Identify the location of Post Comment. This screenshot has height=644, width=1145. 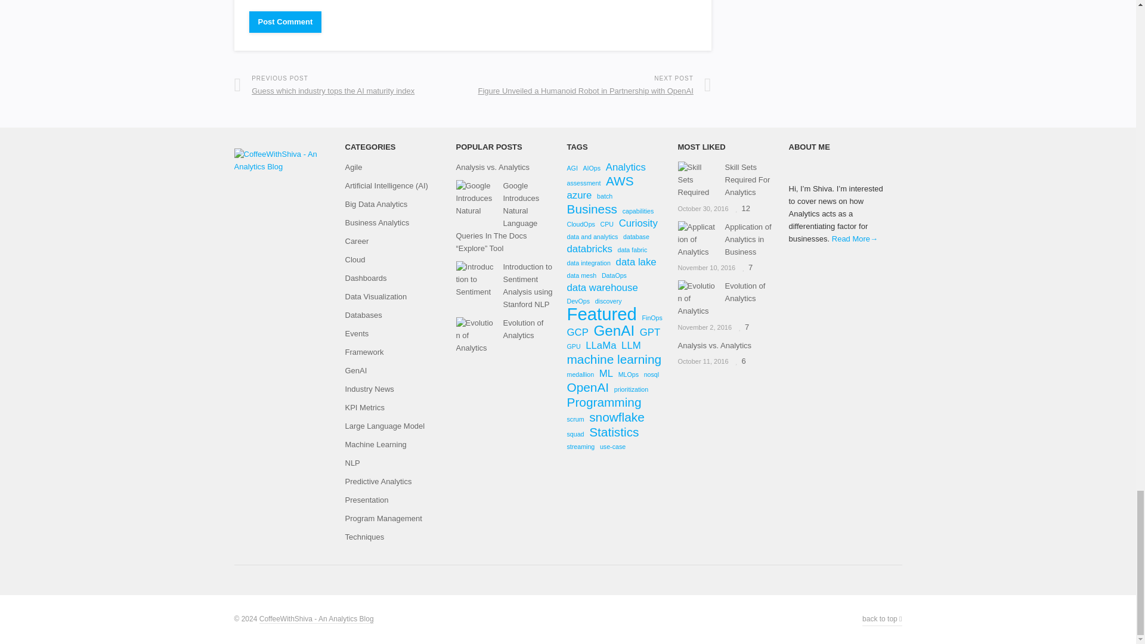
(285, 22).